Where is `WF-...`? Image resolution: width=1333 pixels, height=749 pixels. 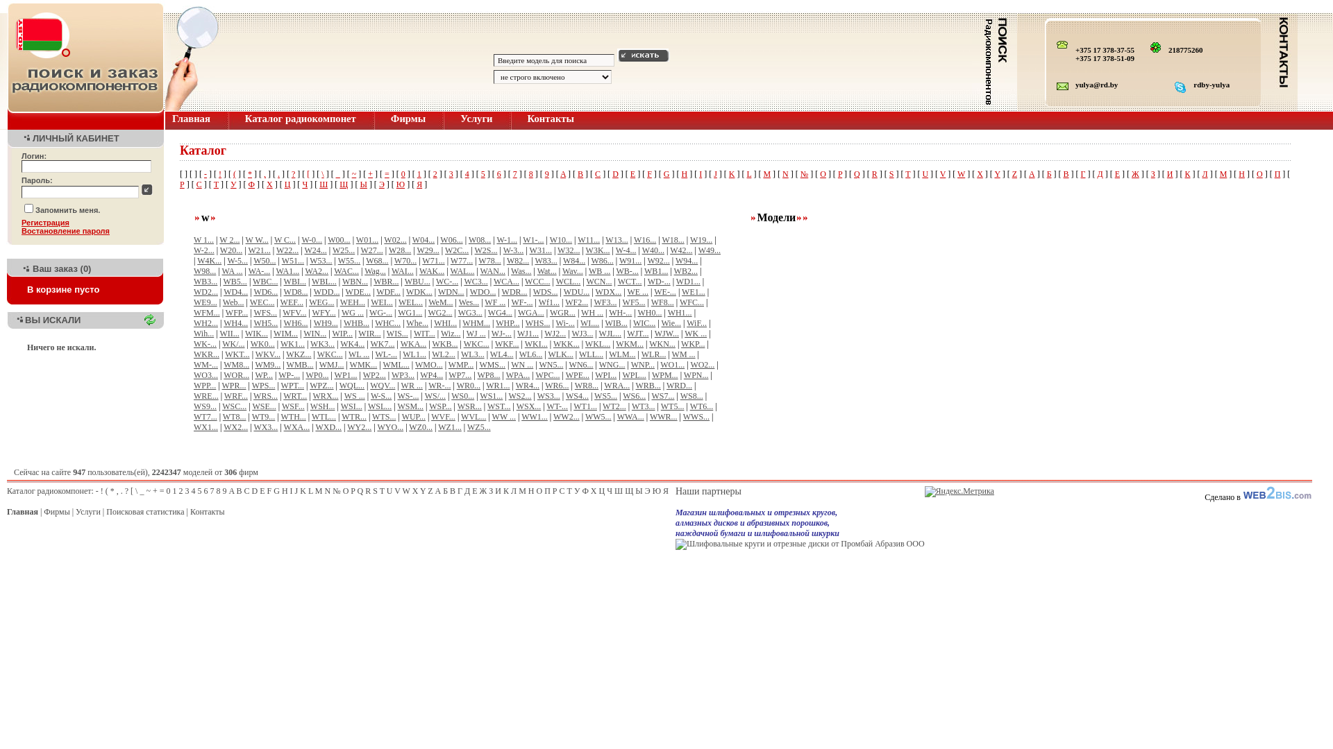
WF-... is located at coordinates (522, 302).